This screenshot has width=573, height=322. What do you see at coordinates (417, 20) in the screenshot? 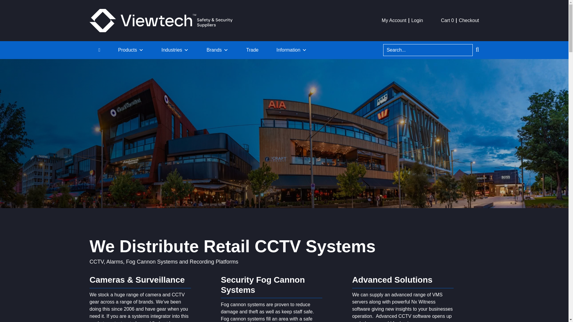
I see `Login` at bounding box center [417, 20].